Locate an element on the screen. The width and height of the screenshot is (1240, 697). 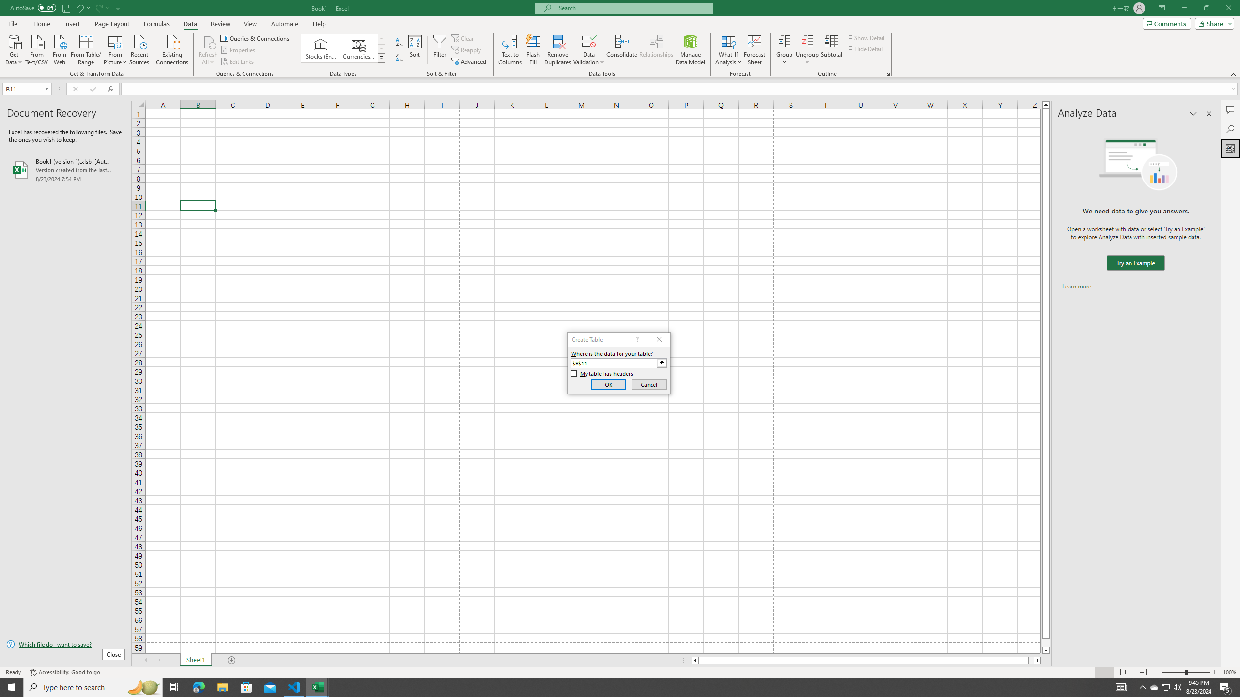
Text to Columns... is located at coordinates (510, 50).